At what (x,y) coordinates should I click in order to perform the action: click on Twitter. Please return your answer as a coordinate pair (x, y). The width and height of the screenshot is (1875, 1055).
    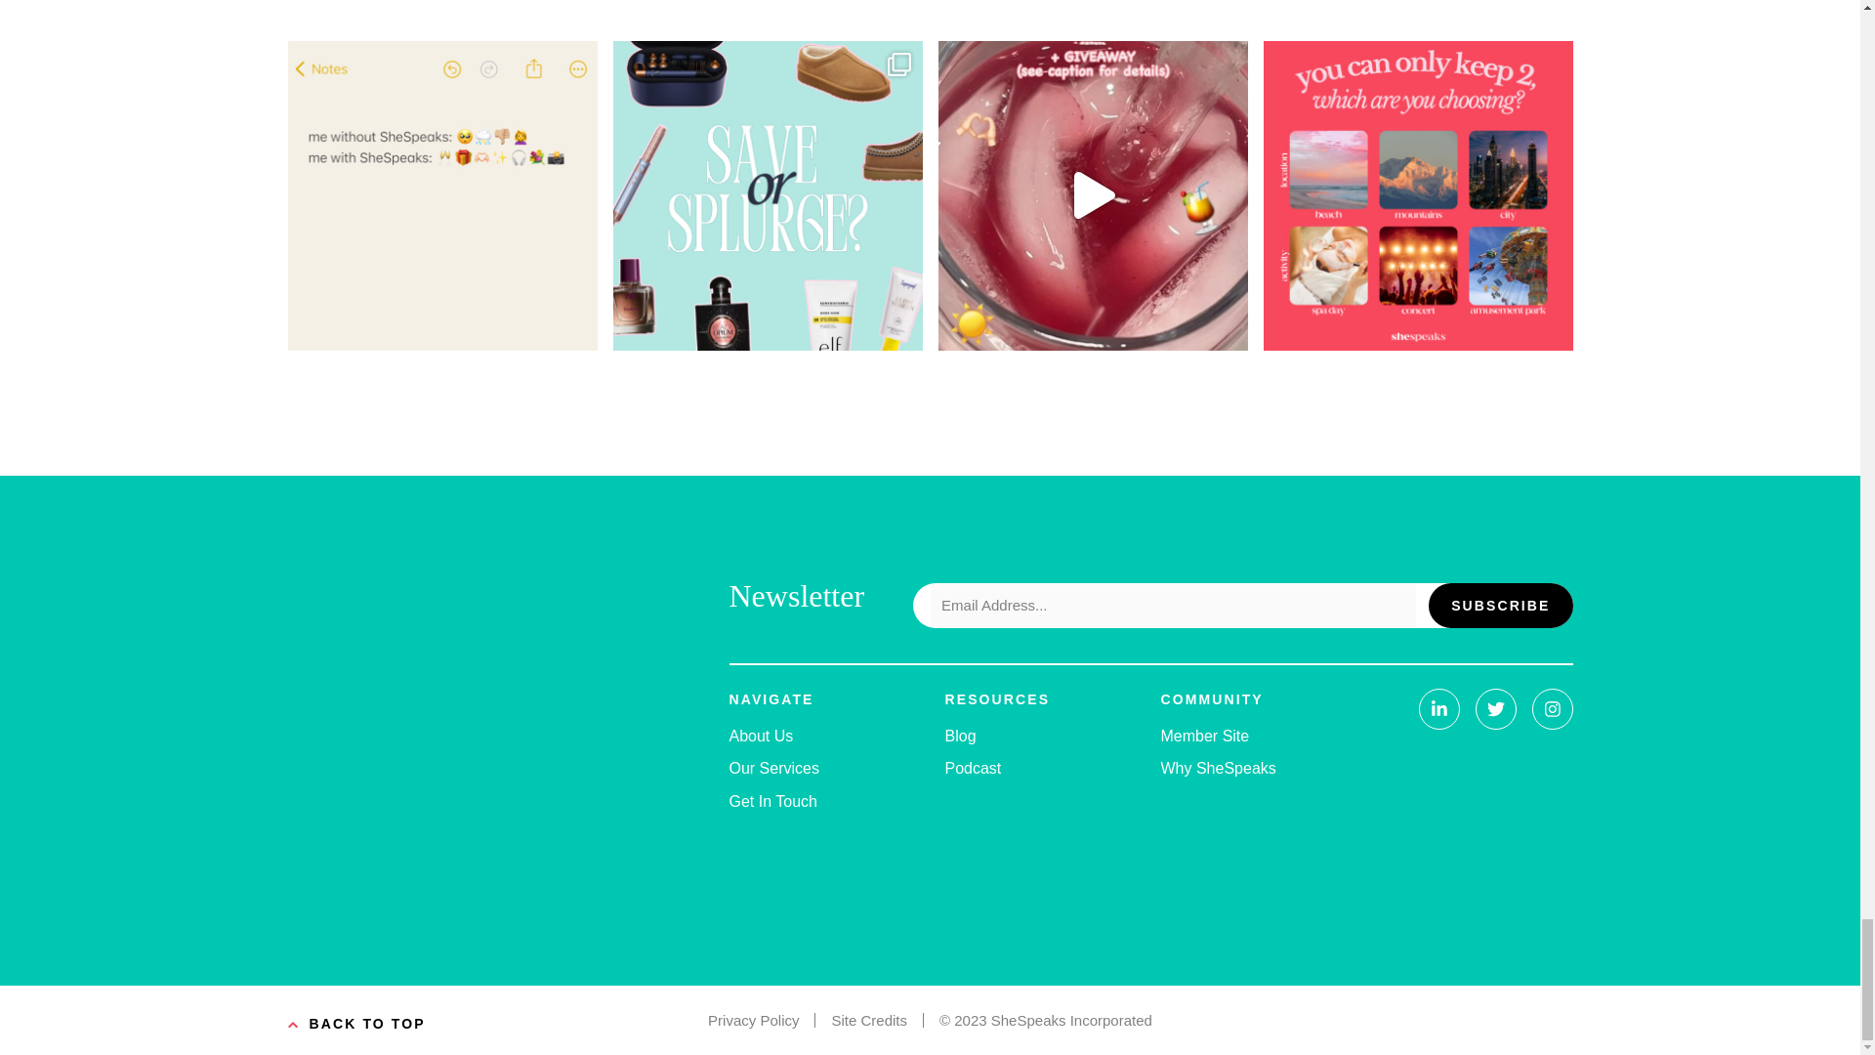
    Looking at the image, I should click on (1494, 709).